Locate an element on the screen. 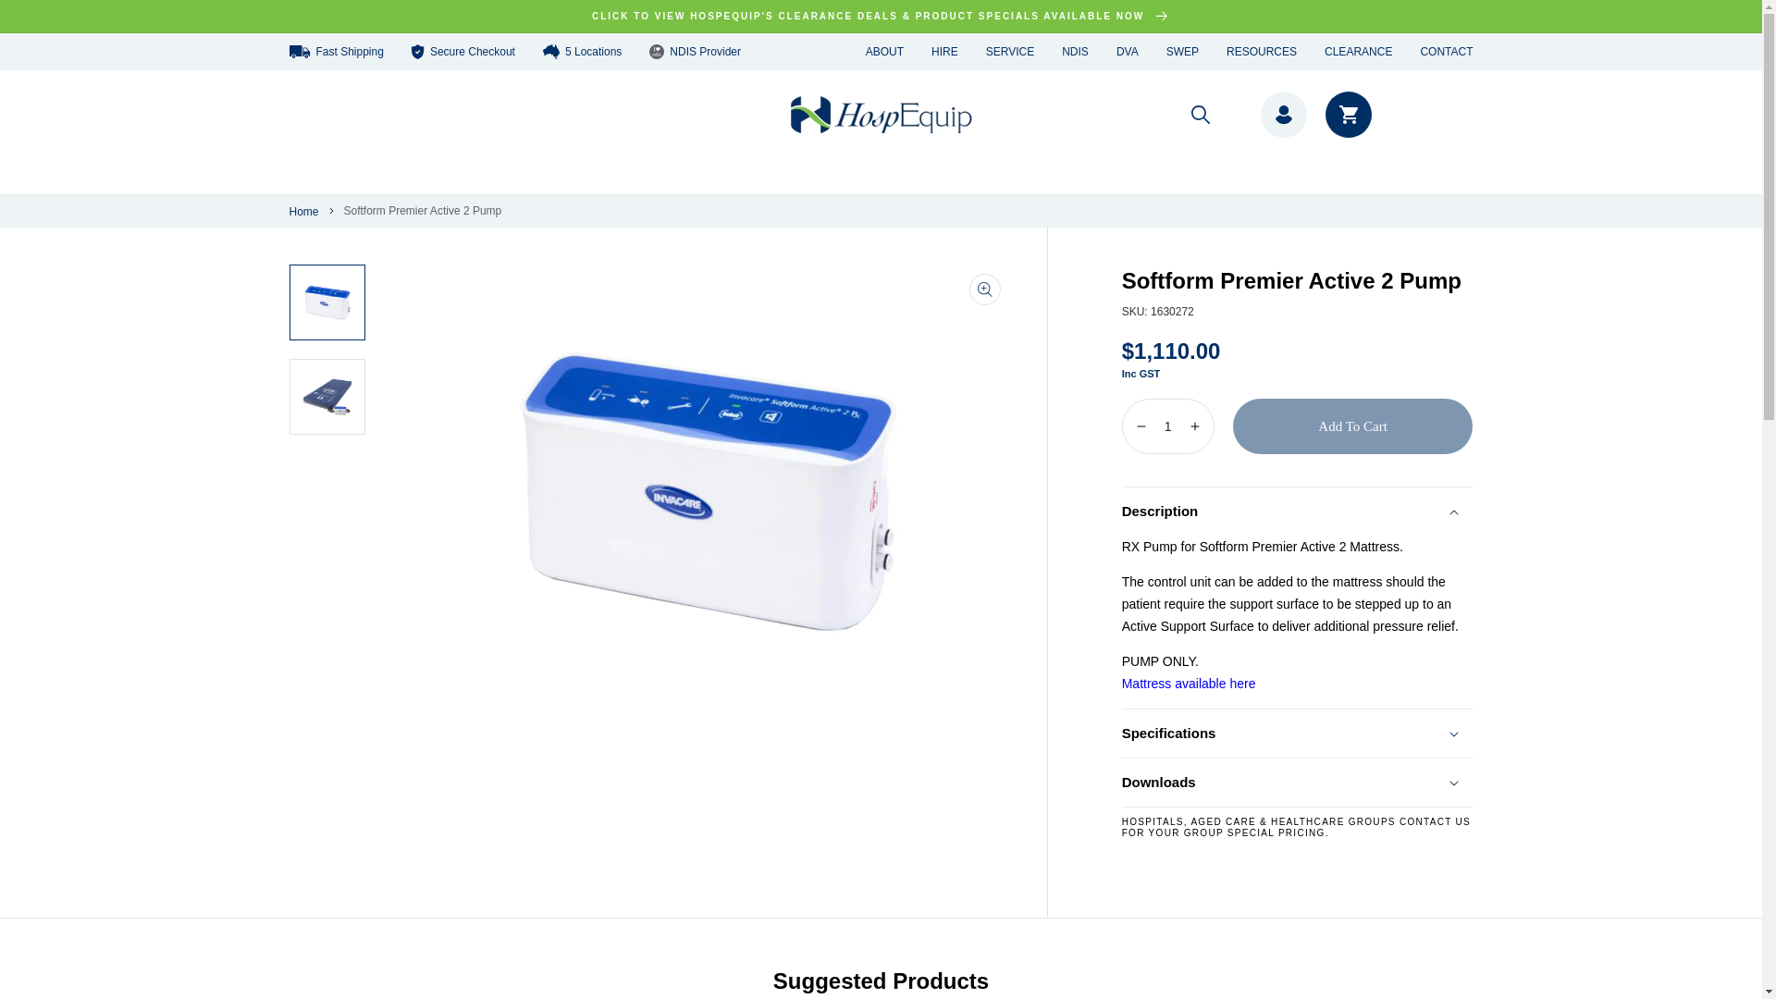 Image resolution: width=1776 pixels, height=999 pixels. ABOUT is located at coordinates (884, 51).